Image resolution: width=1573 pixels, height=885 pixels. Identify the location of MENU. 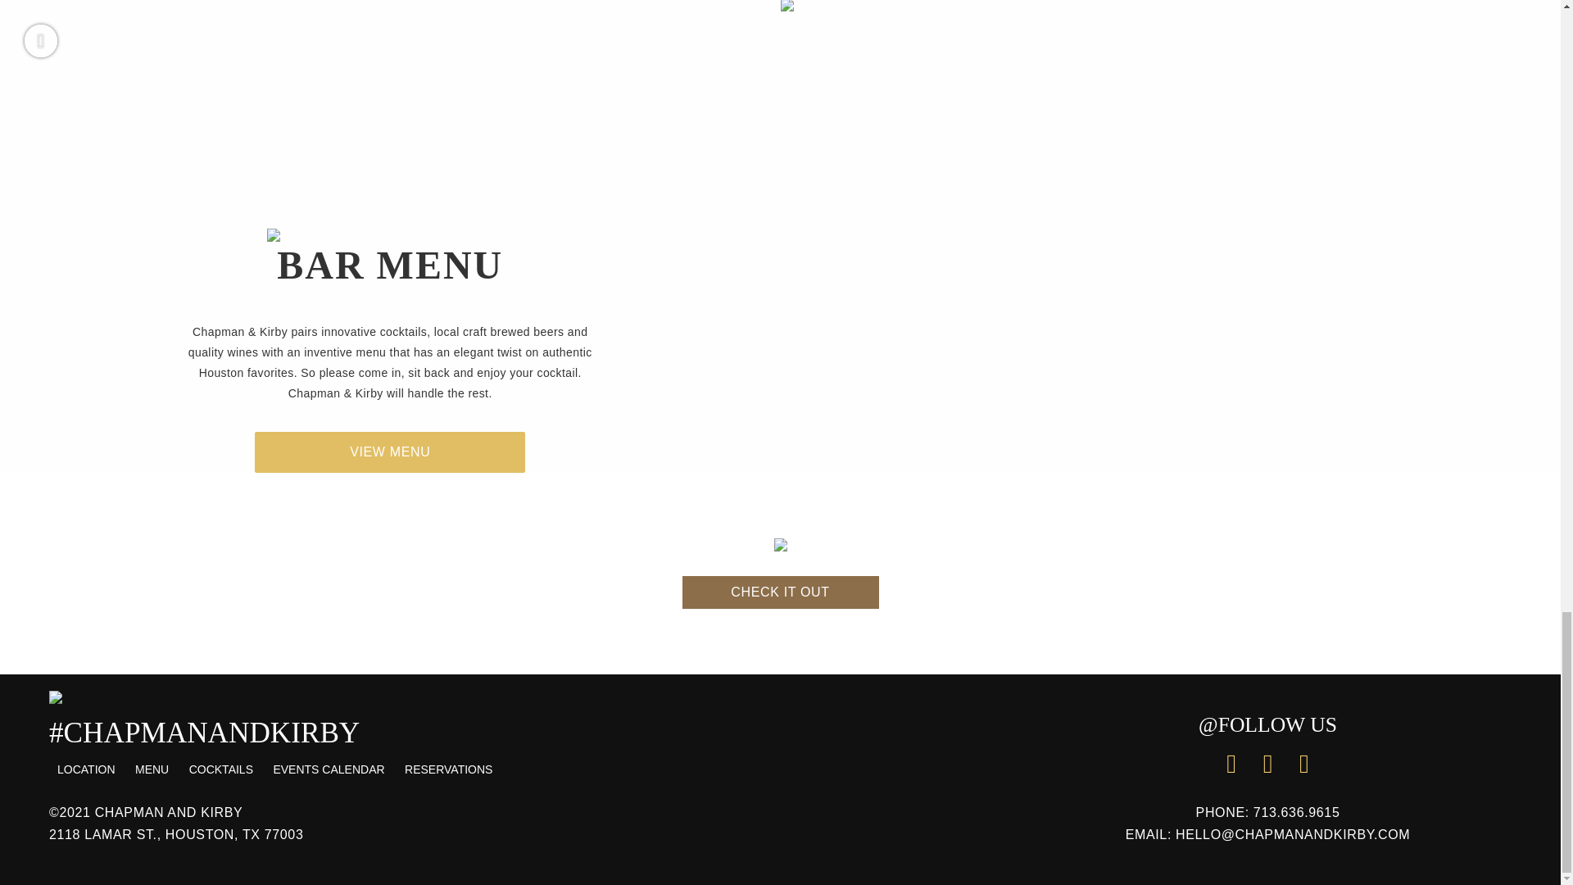
(152, 769).